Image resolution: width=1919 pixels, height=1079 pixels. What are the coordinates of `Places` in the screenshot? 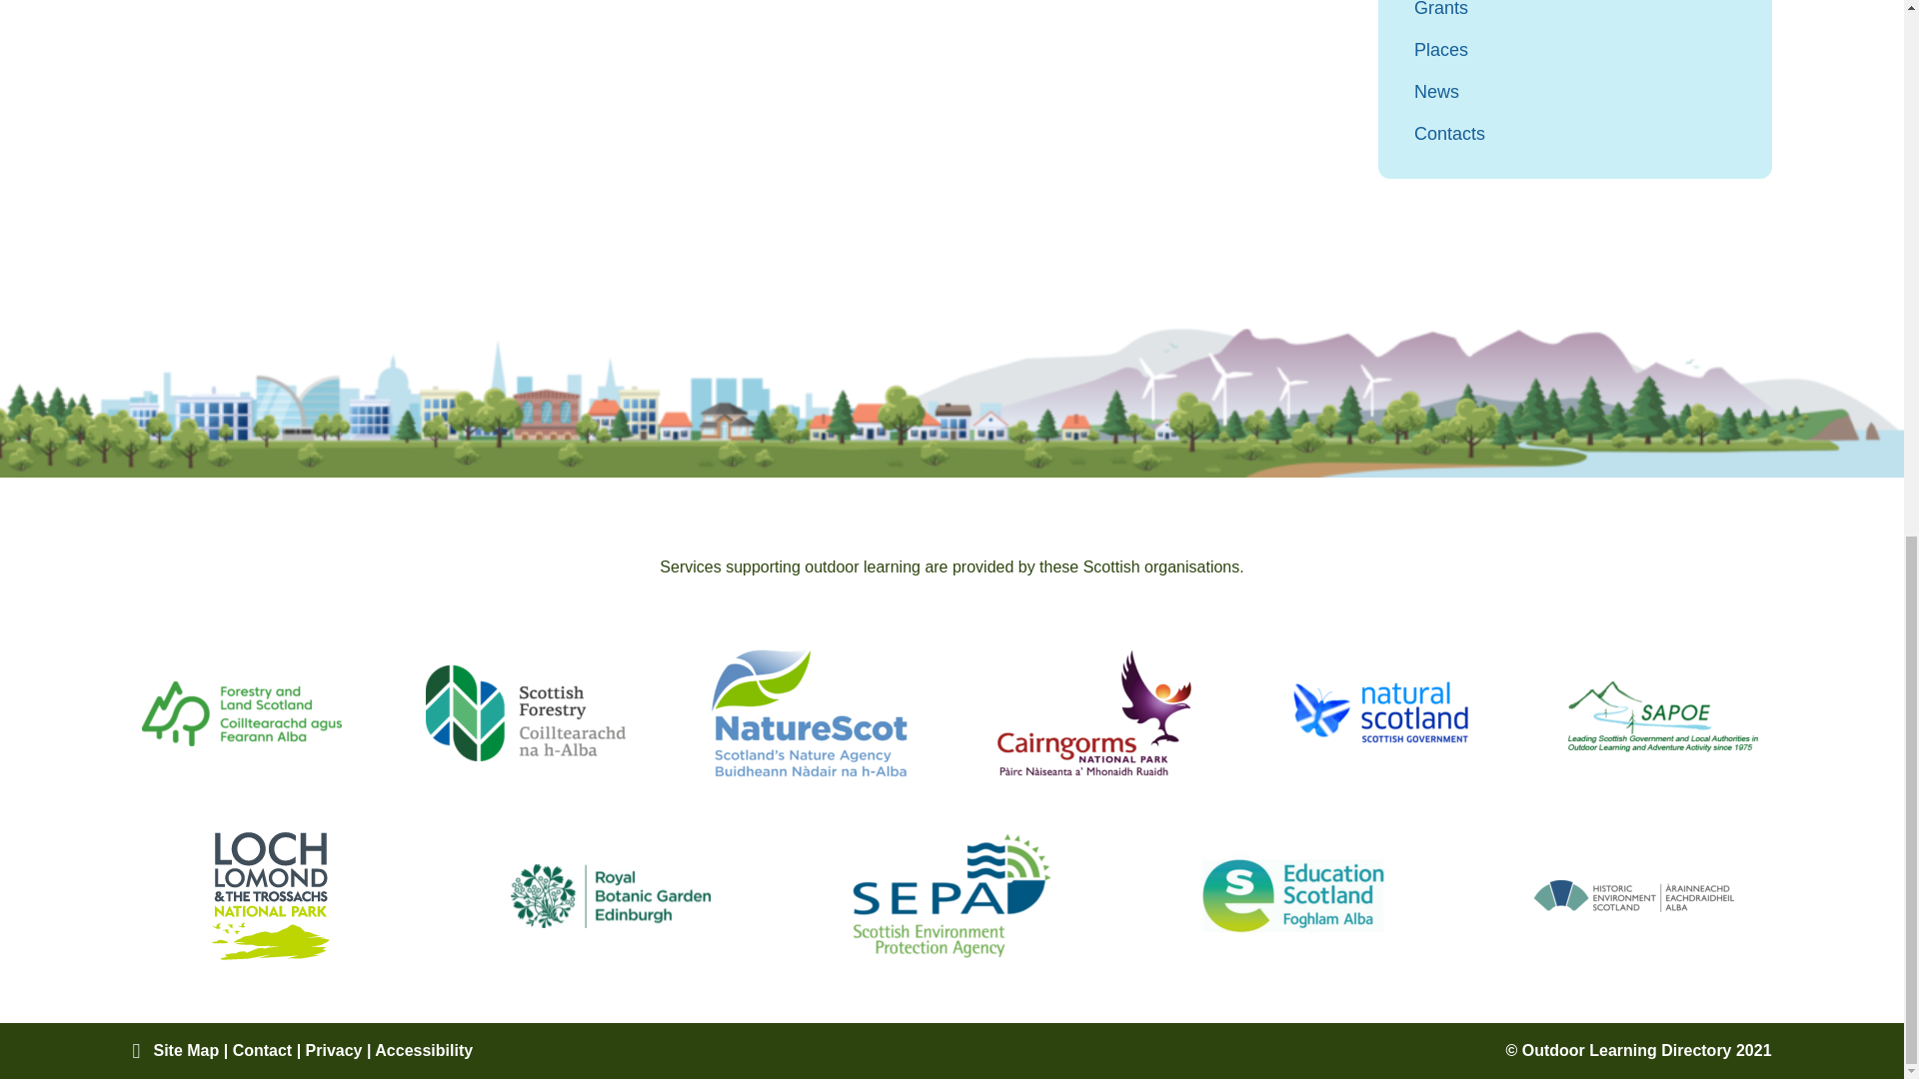 It's located at (1575, 49).